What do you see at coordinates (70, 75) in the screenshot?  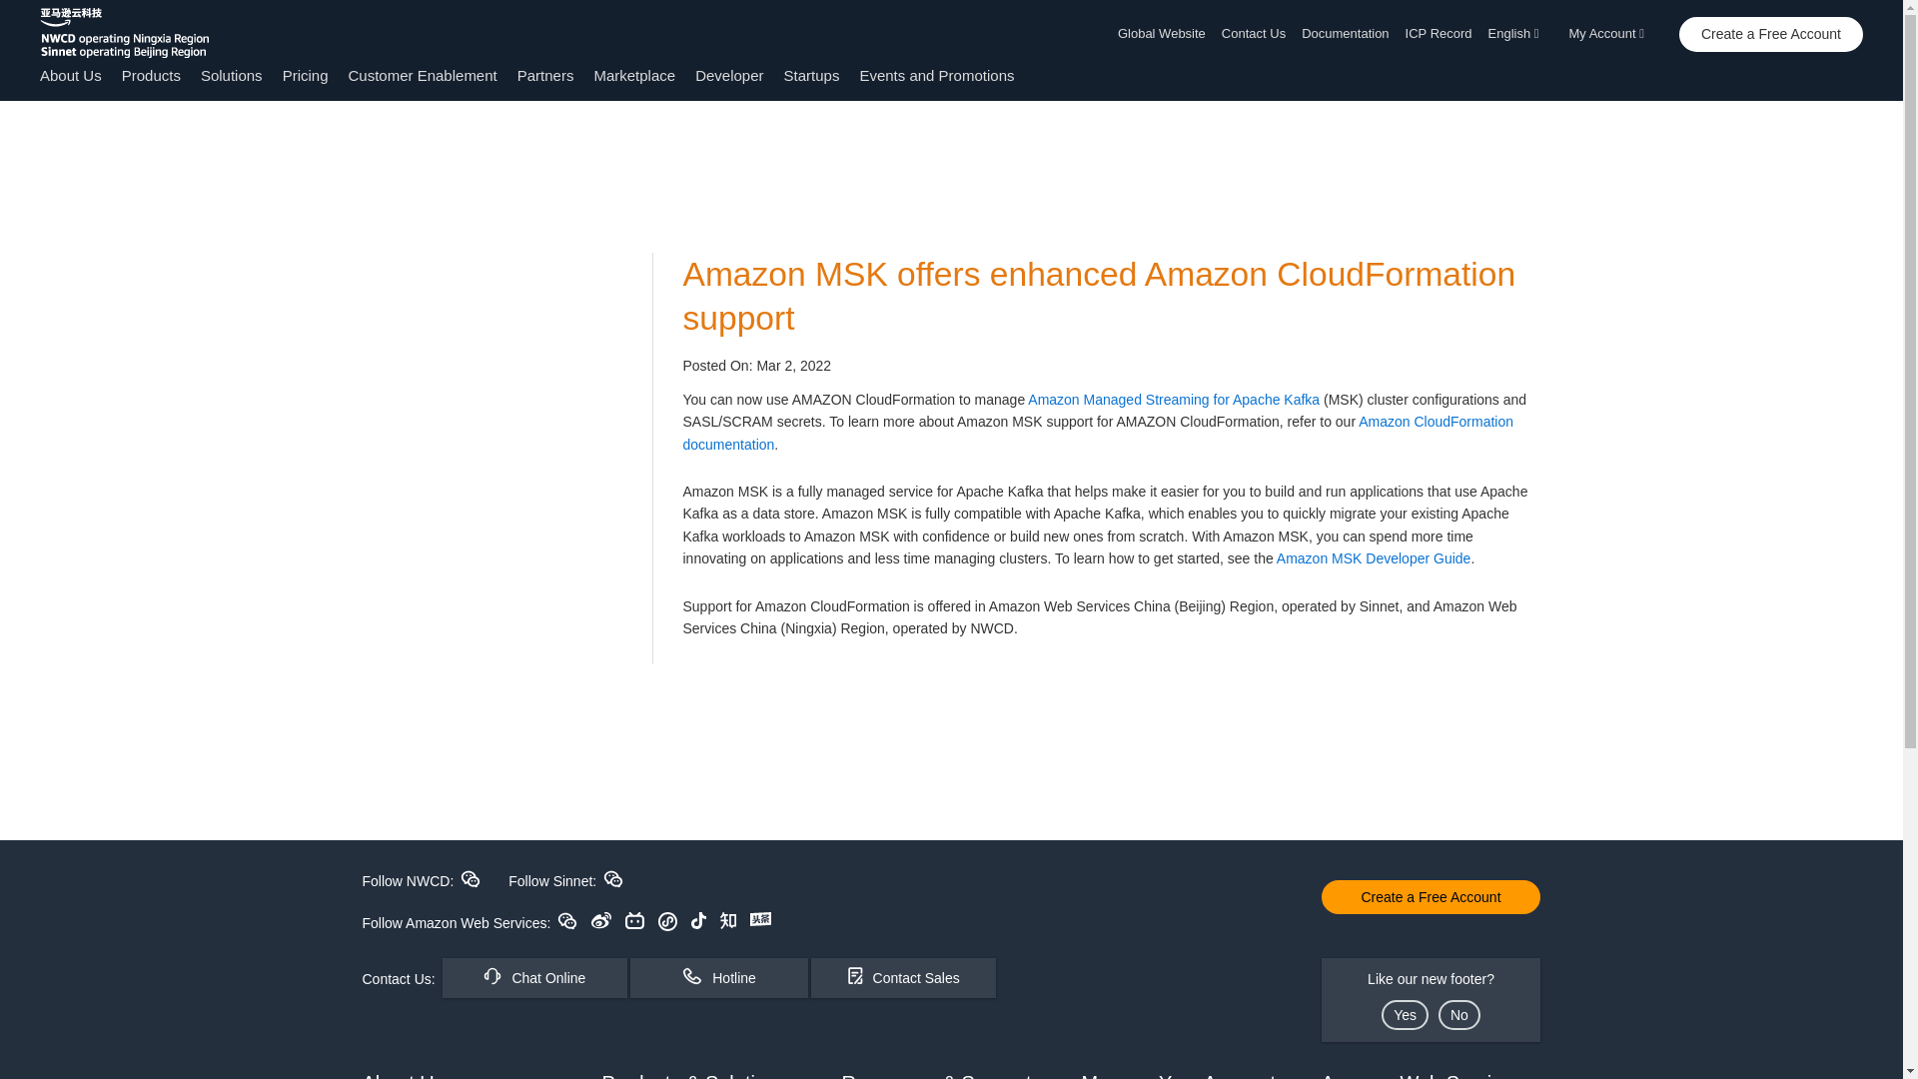 I see `About Us` at bounding box center [70, 75].